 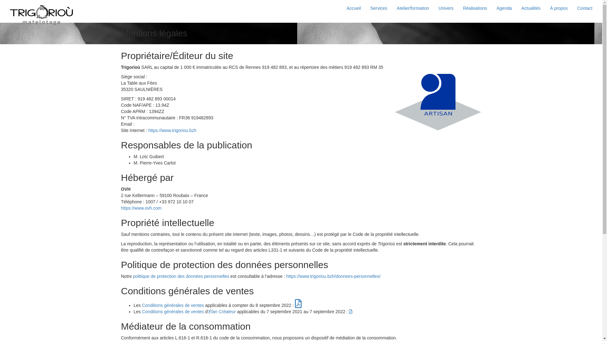 I want to click on Agenda, so click(x=504, y=8).